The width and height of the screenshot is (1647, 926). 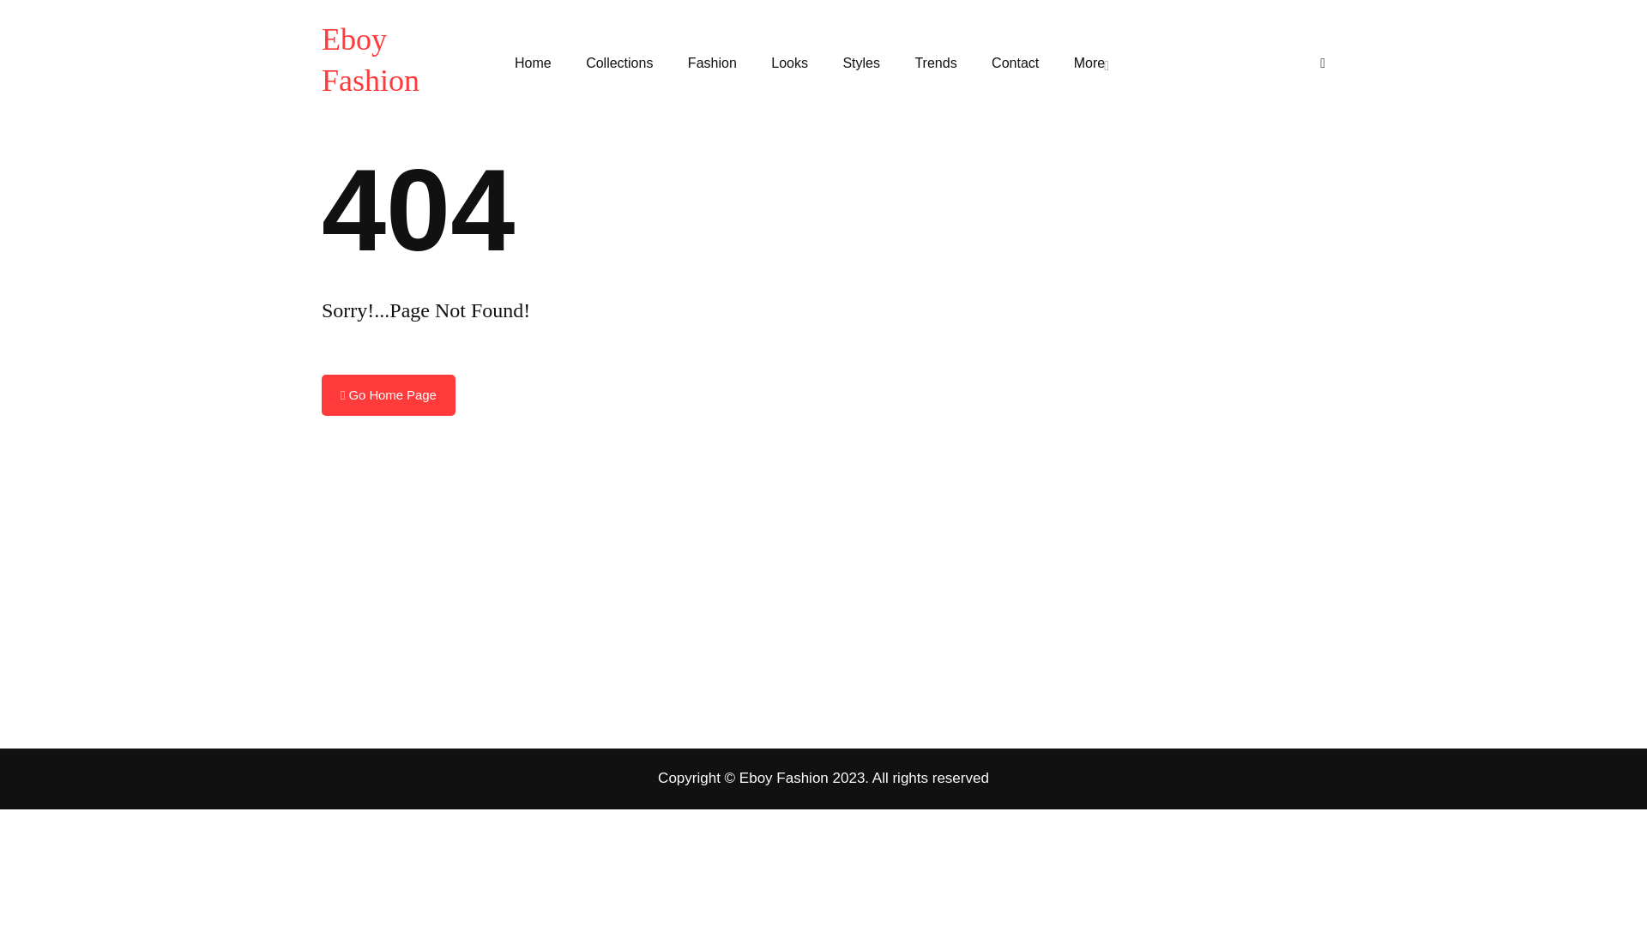 I want to click on Looks, so click(x=789, y=63).